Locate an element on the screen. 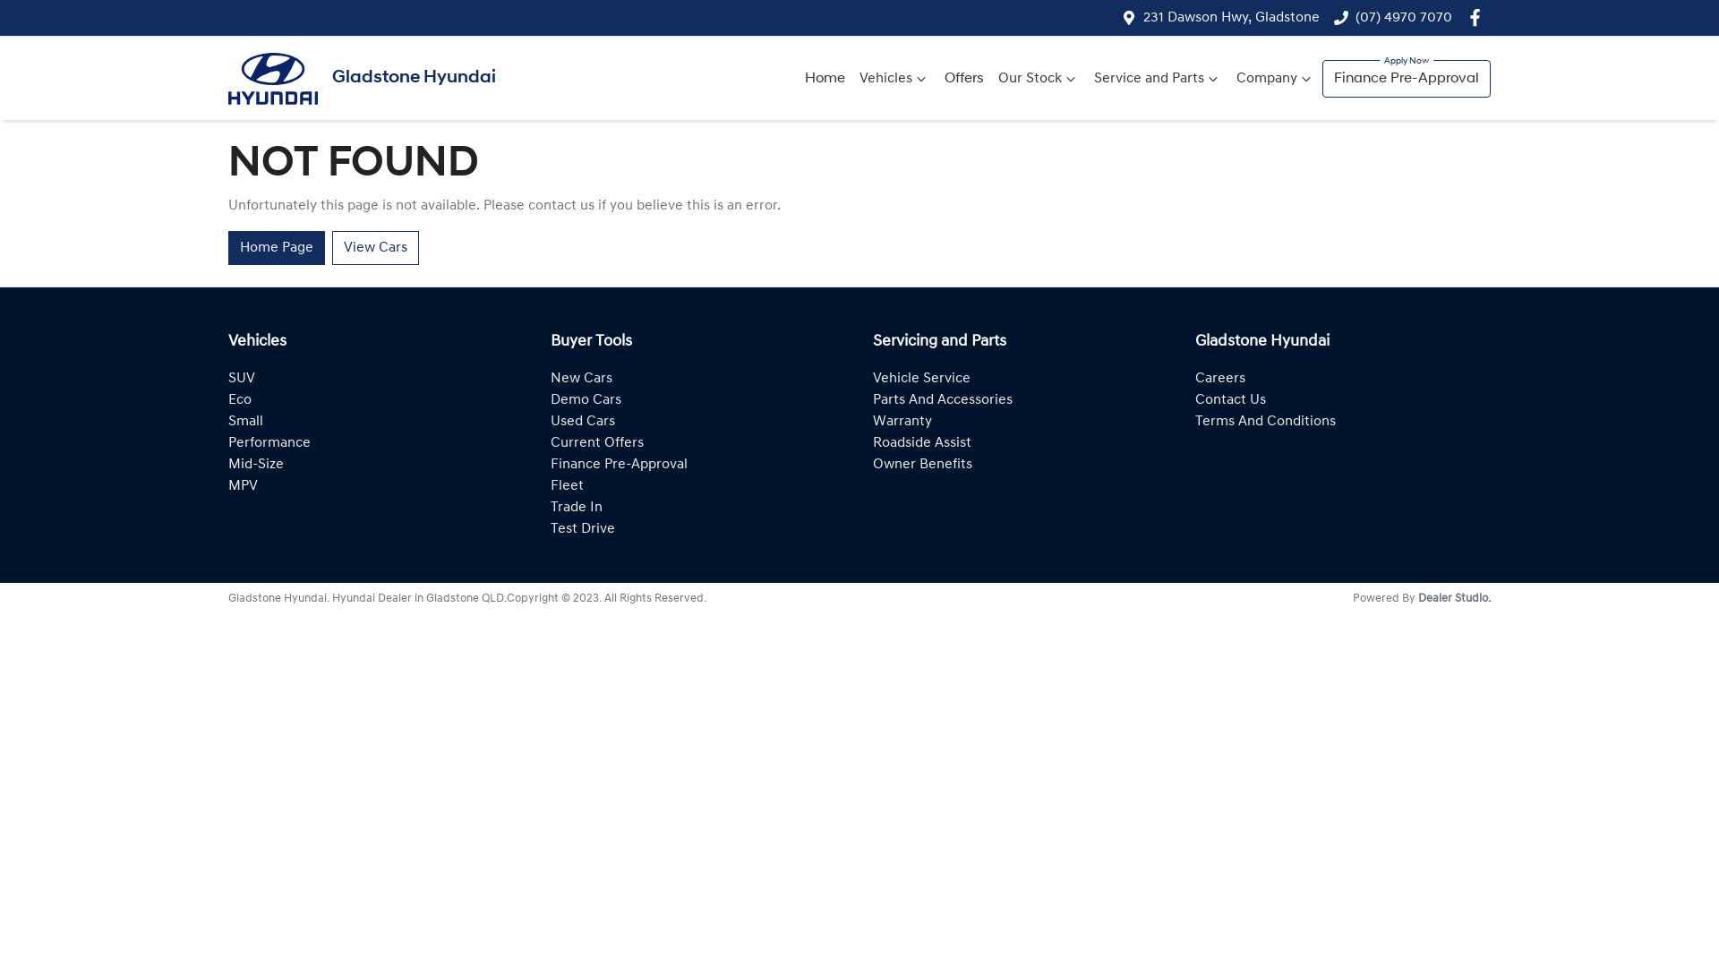  Offers is located at coordinates (964, 79).